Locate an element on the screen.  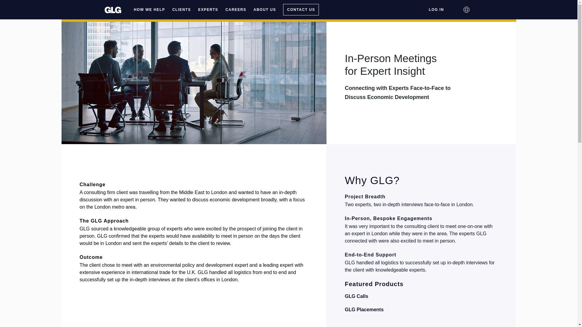
CLIENTS is located at coordinates (181, 10).